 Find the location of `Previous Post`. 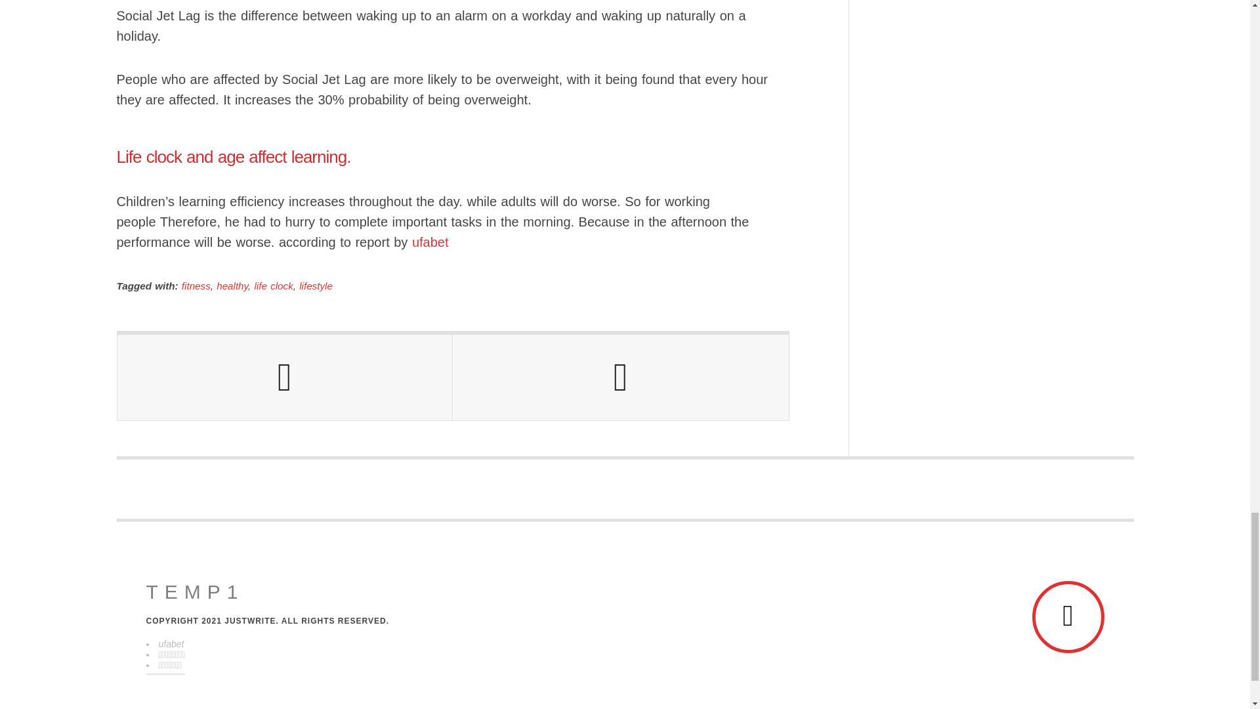

Previous Post is located at coordinates (285, 377).